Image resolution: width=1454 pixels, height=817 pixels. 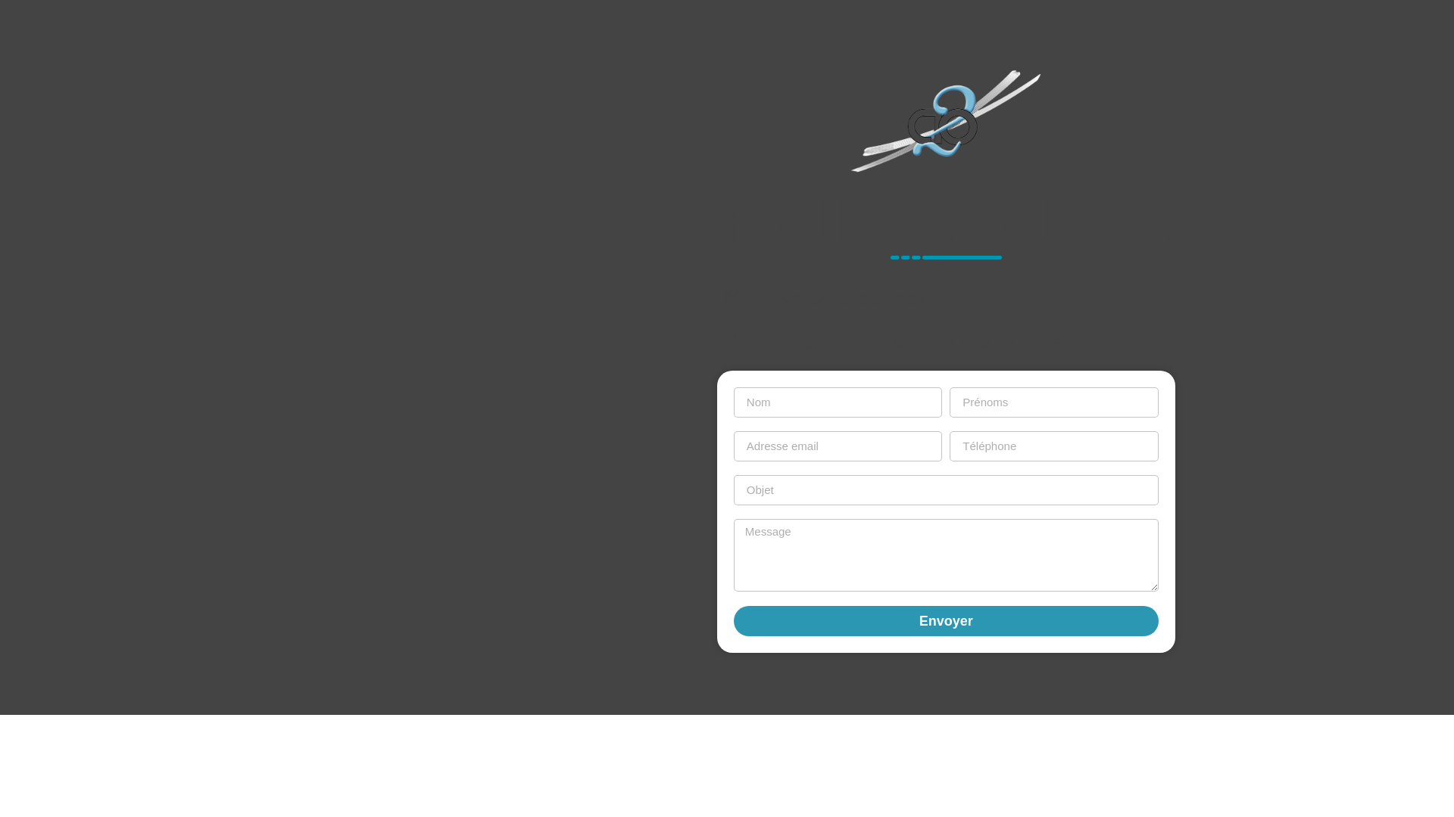 What do you see at coordinates (946, 621) in the screenshot?
I see `Envoyer` at bounding box center [946, 621].